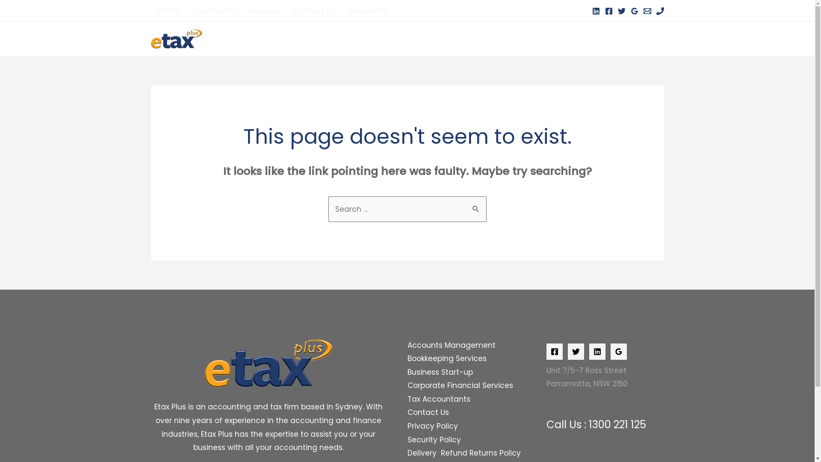  I want to click on Accounts Management, so click(451, 346).